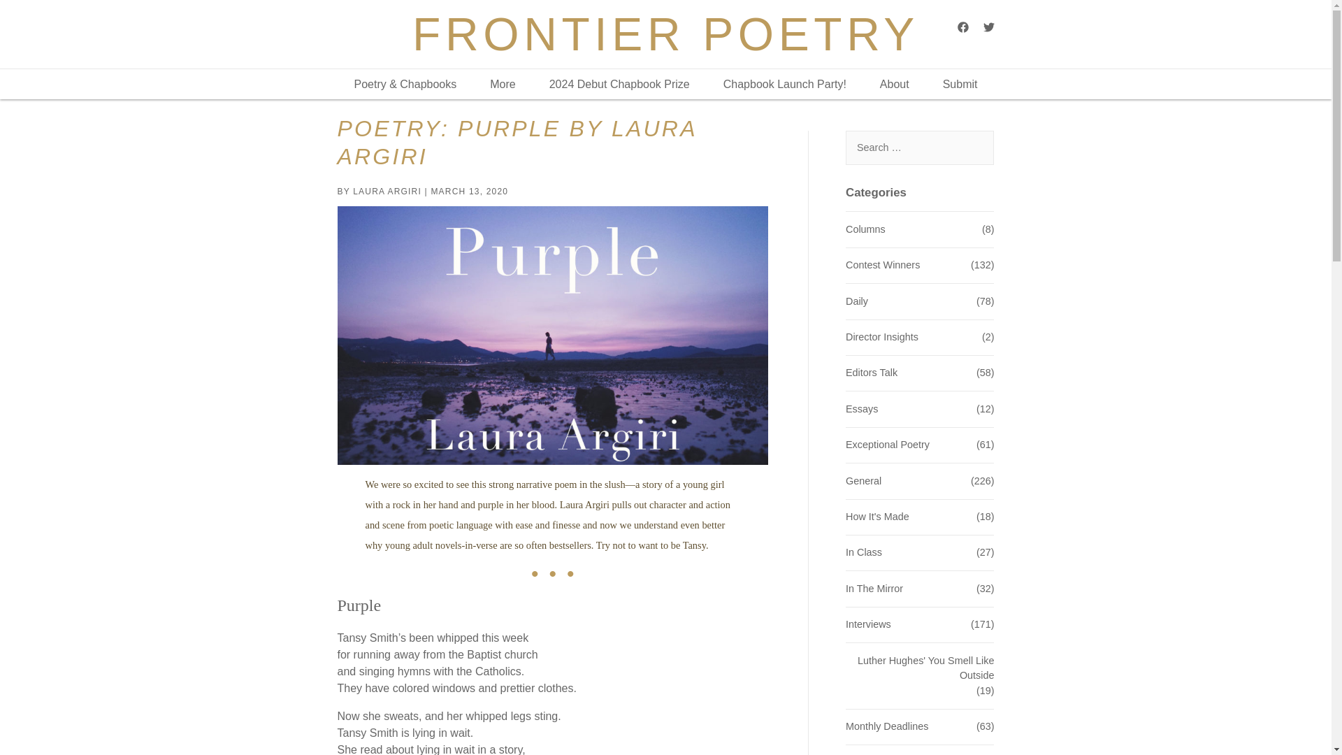  I want to click on In The Mirror, so click(874, 589).